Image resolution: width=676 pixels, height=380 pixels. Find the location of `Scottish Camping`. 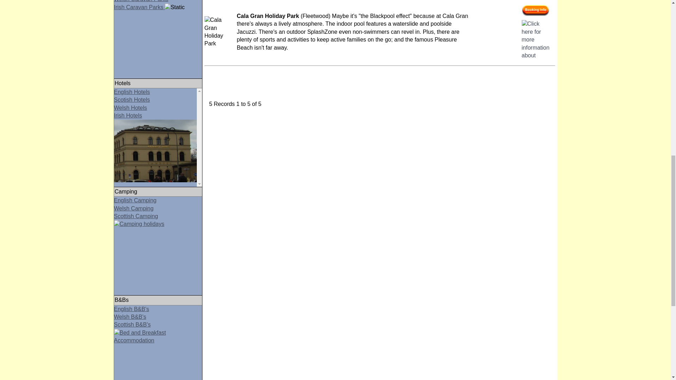

Scottish Camping is located at coordinates (158, 223).